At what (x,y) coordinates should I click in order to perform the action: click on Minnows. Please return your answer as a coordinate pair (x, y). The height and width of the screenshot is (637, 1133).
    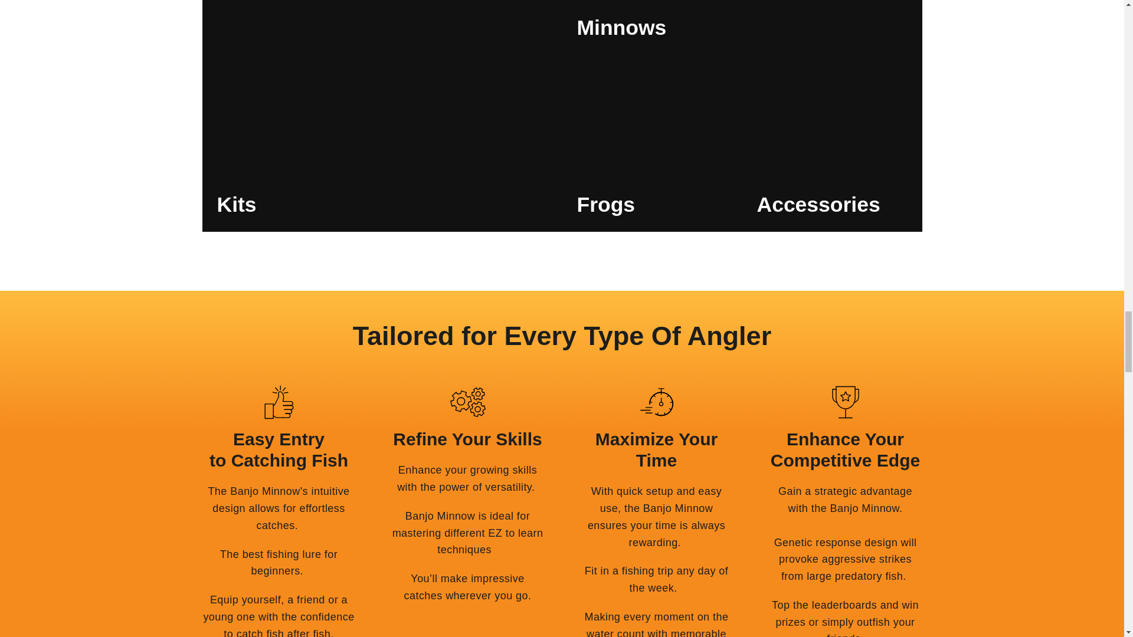
    Looking at the image, I should click on (742, 27).